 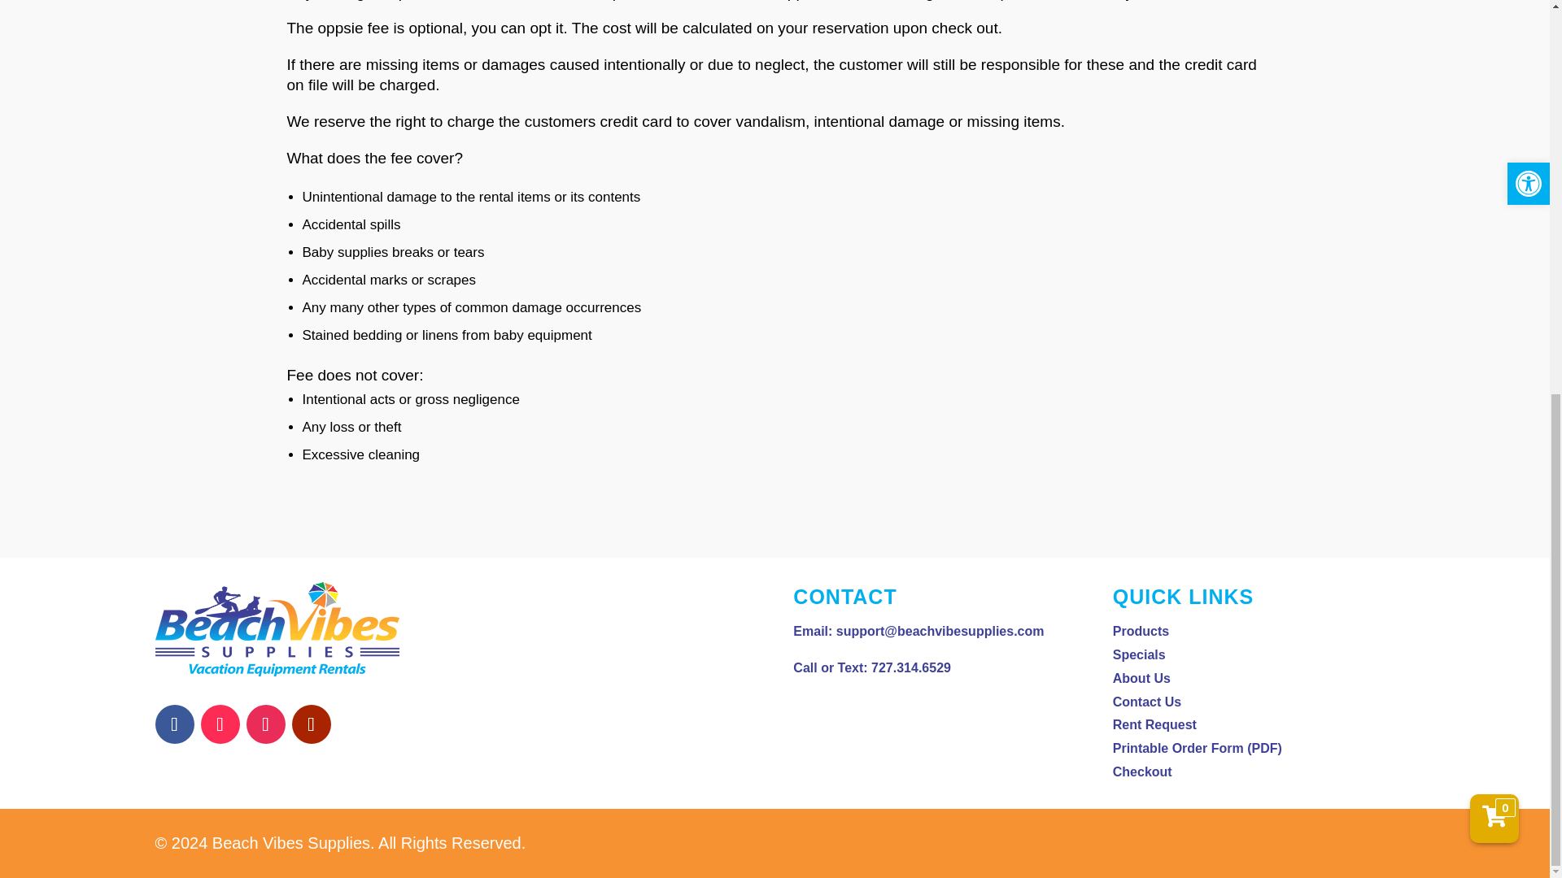 I want to click on Follow on Instagram, so click(x=264, y=724).